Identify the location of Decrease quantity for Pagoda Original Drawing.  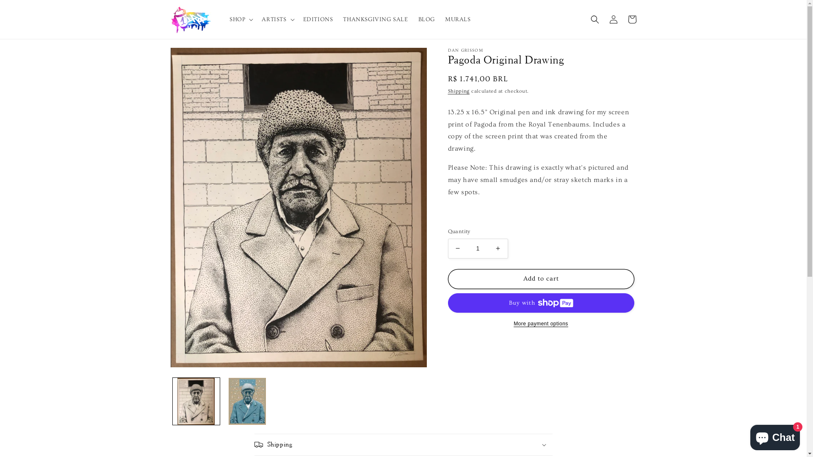
(457, 249).